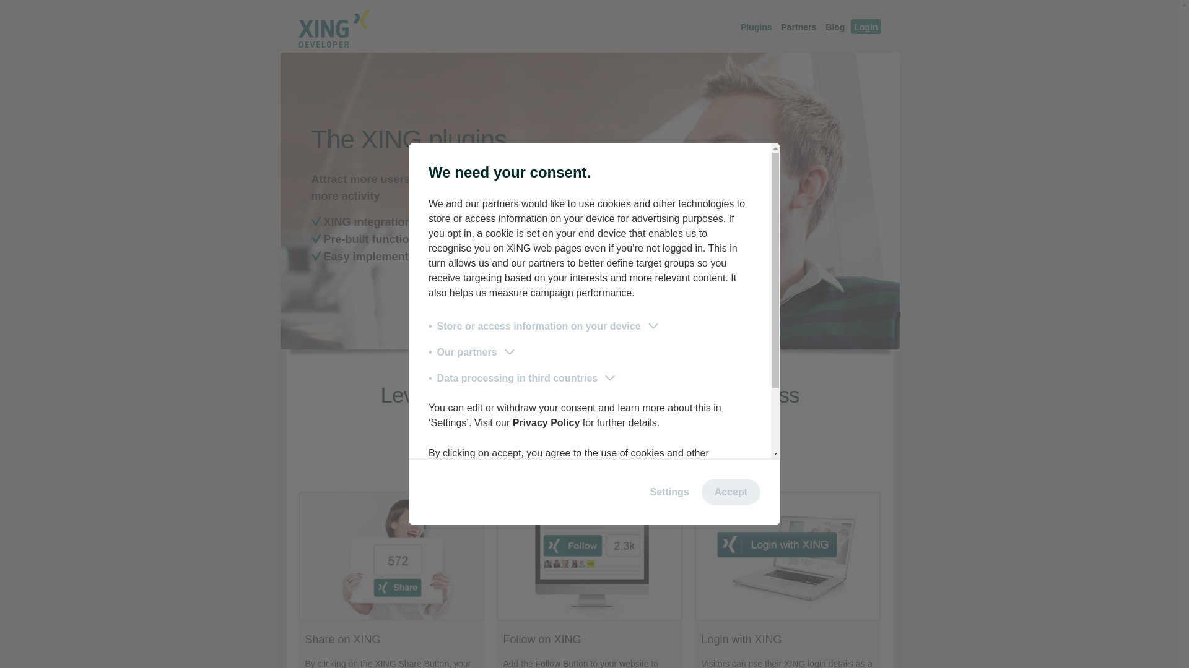 This screenshot has width=1189, height=668. Describe the element at coordinates (670, 492) in the screenshot. I see `Settings` at that location.